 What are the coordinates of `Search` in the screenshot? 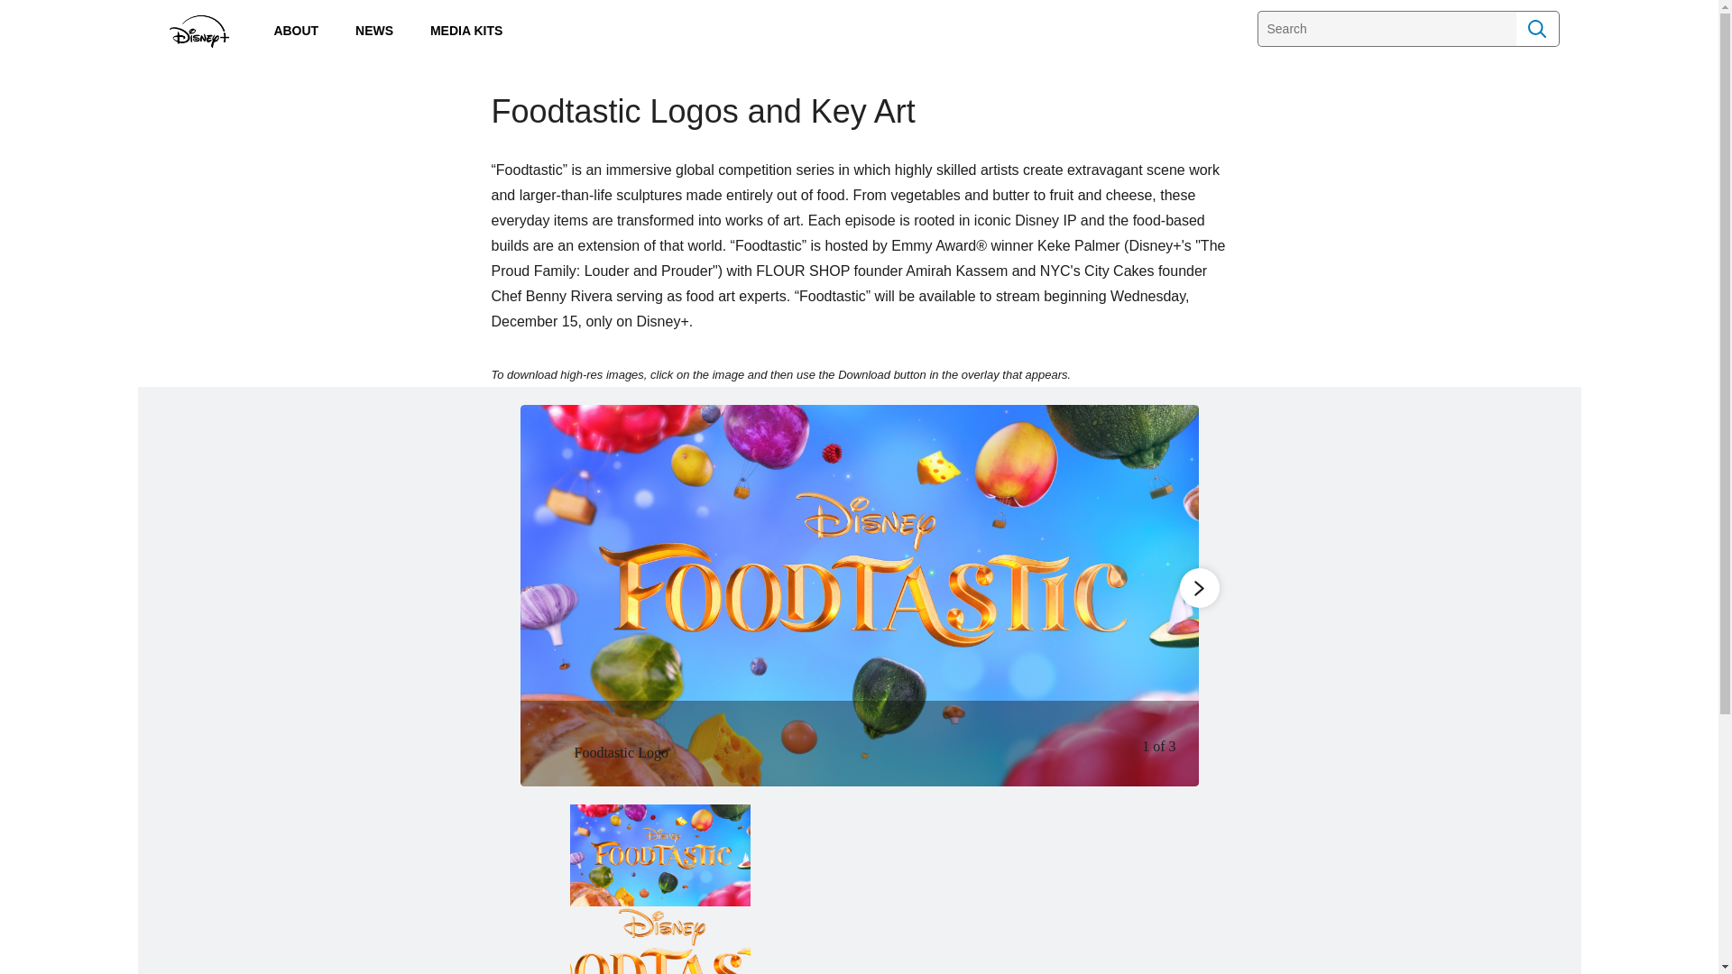 It's located at (1537, 28).